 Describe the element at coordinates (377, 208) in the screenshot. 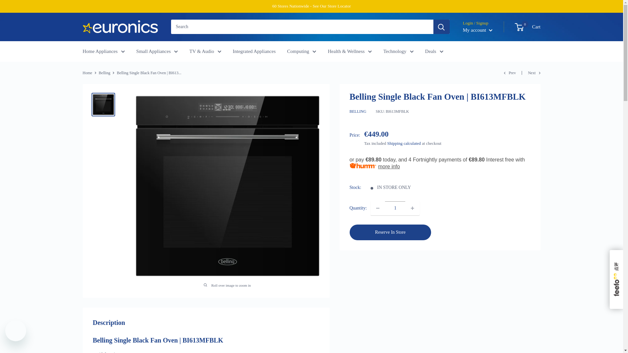

I see `Decrease quantity by 1` at that location.